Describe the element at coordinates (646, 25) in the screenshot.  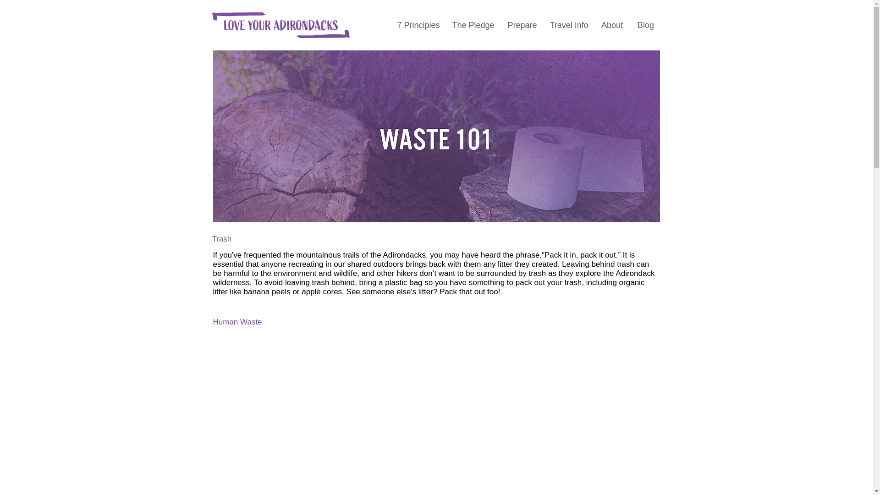
I see `Blog` at that location.